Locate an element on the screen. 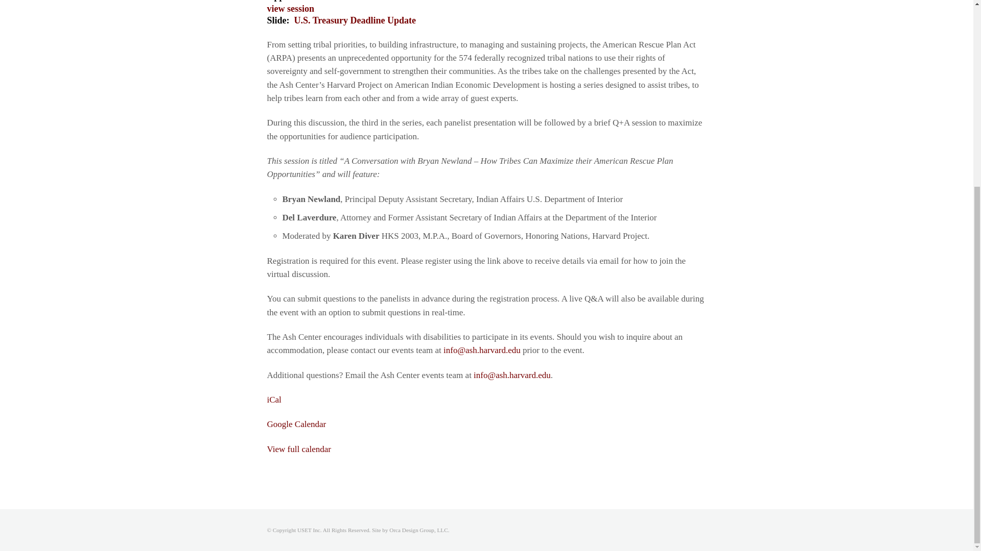 The height and width of the screenshot is (551, 981). Google Calendar is located at coordinates (296, 424).